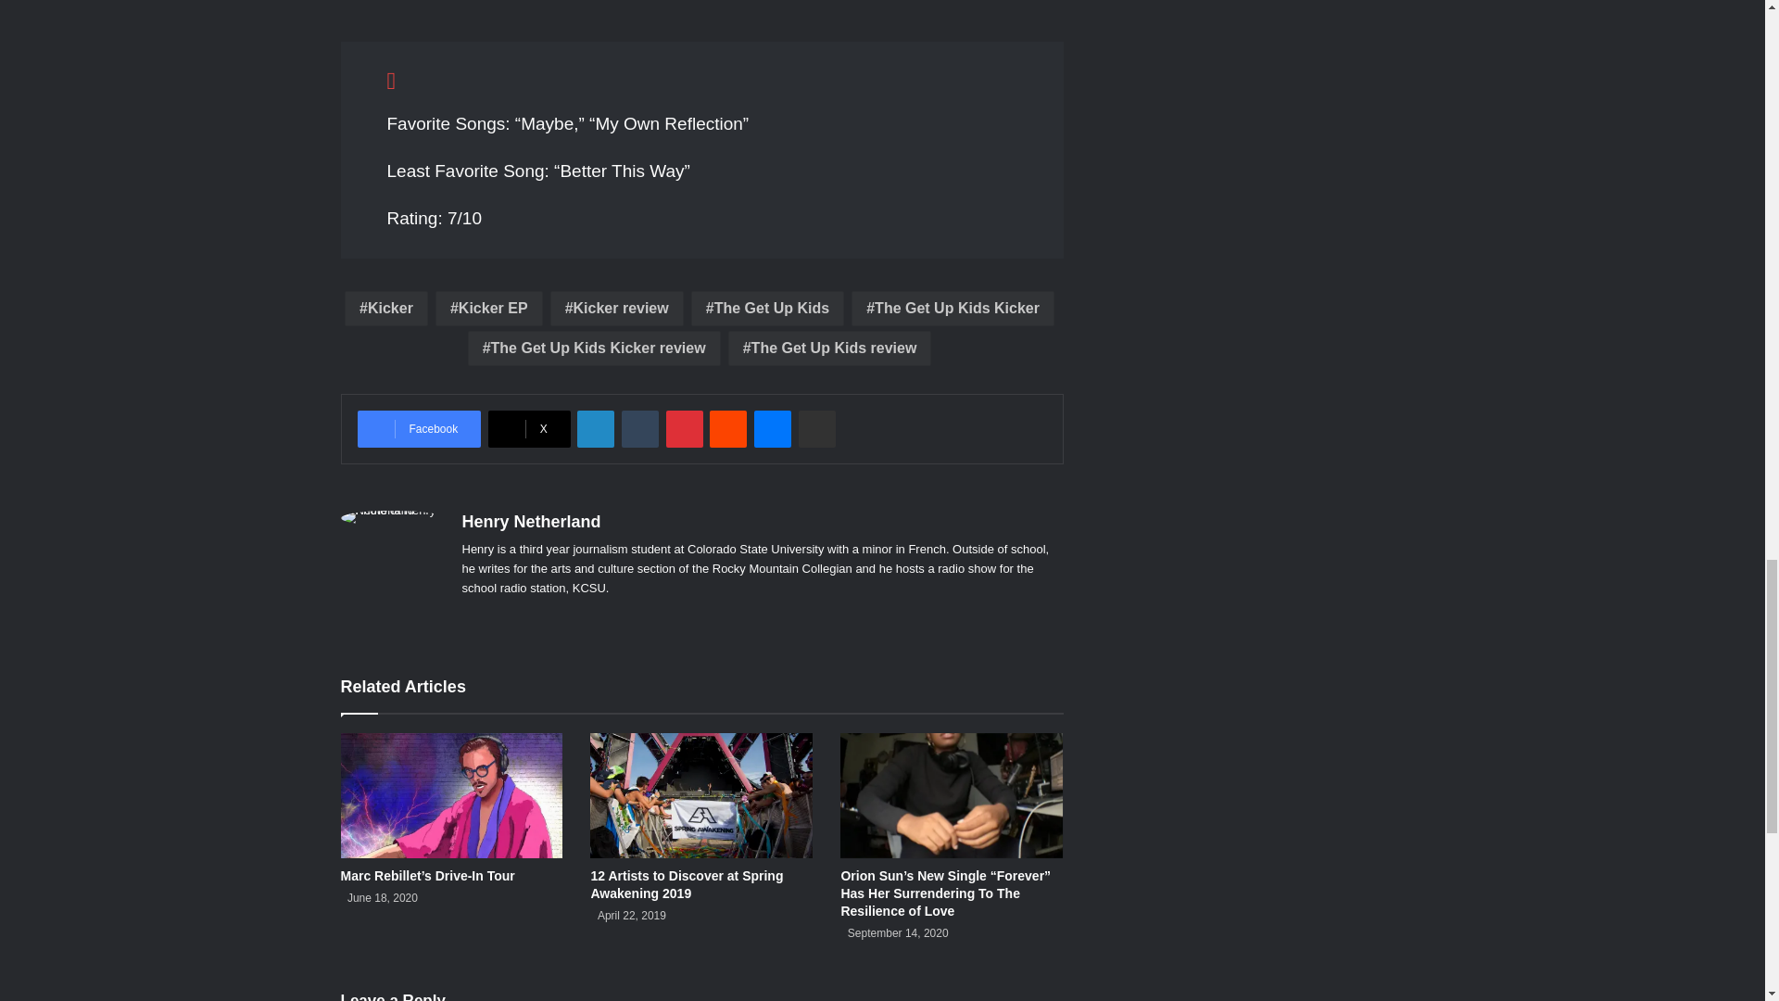 This screenshot has width=1779, height=1001. I want to click on Kicker review, so click(616, 309).